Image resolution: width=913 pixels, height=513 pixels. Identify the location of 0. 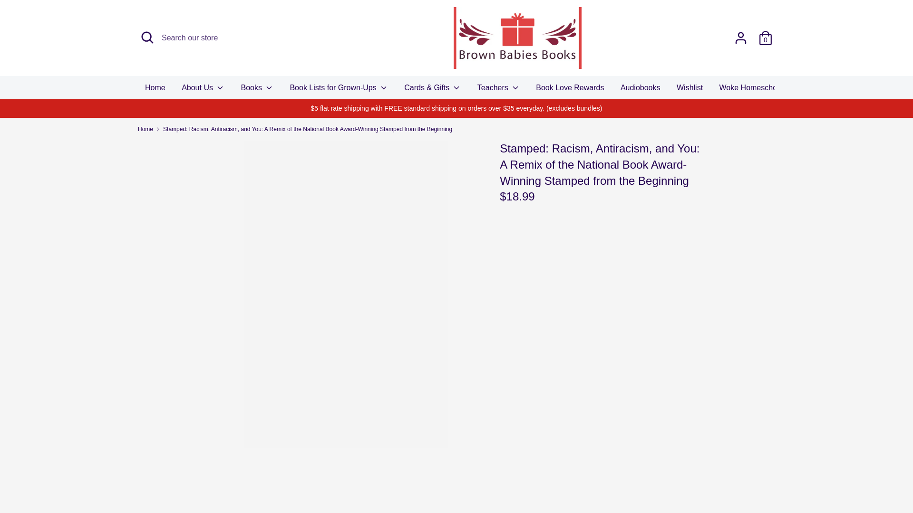
(766, 34).